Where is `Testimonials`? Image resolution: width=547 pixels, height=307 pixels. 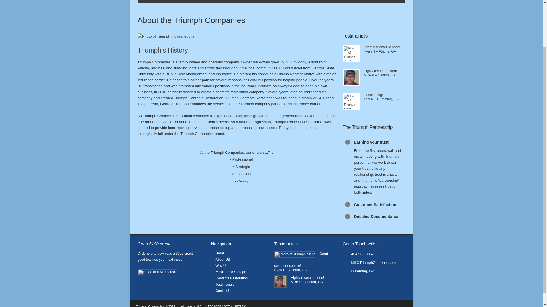 Testimonials is located at coordinates (224, 284).